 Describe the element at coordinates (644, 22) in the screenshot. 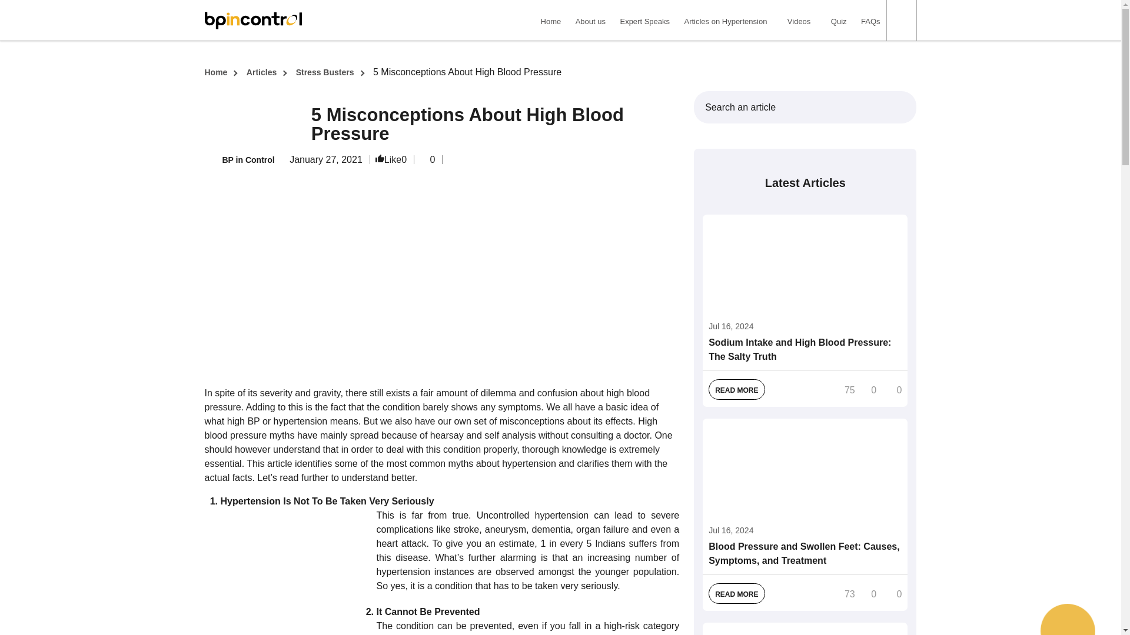

I see `Expert Speaks` at that location.